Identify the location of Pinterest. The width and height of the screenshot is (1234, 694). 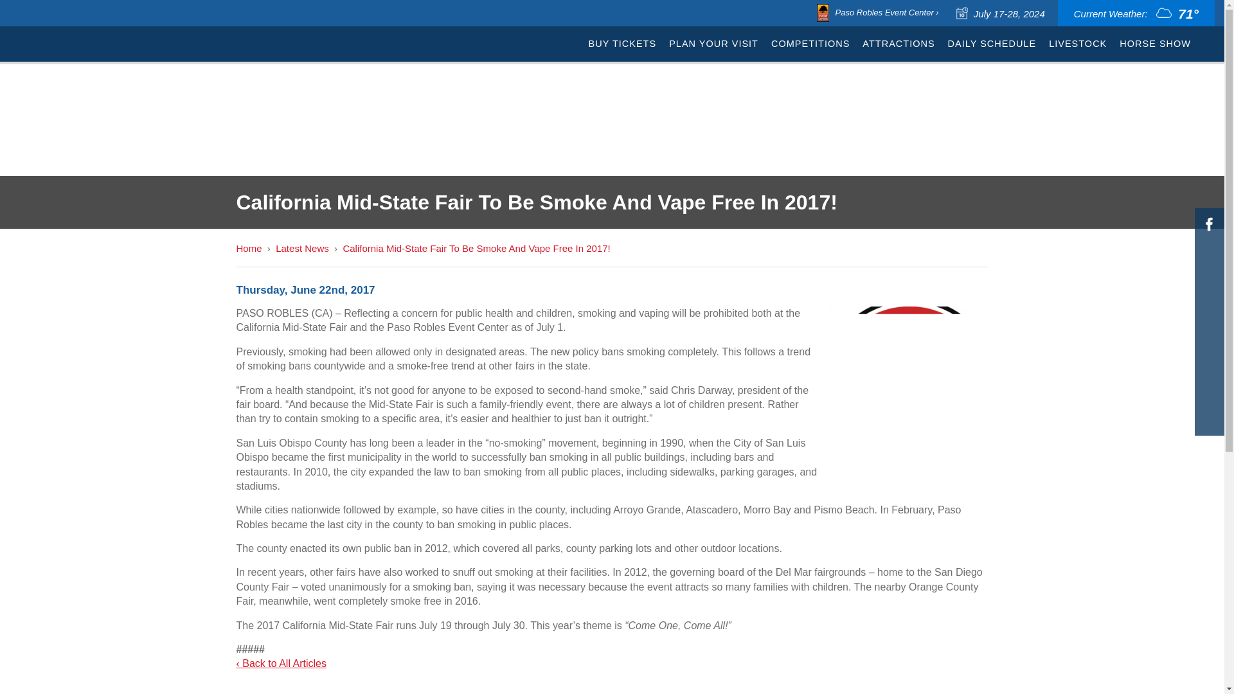
(1209, 371).